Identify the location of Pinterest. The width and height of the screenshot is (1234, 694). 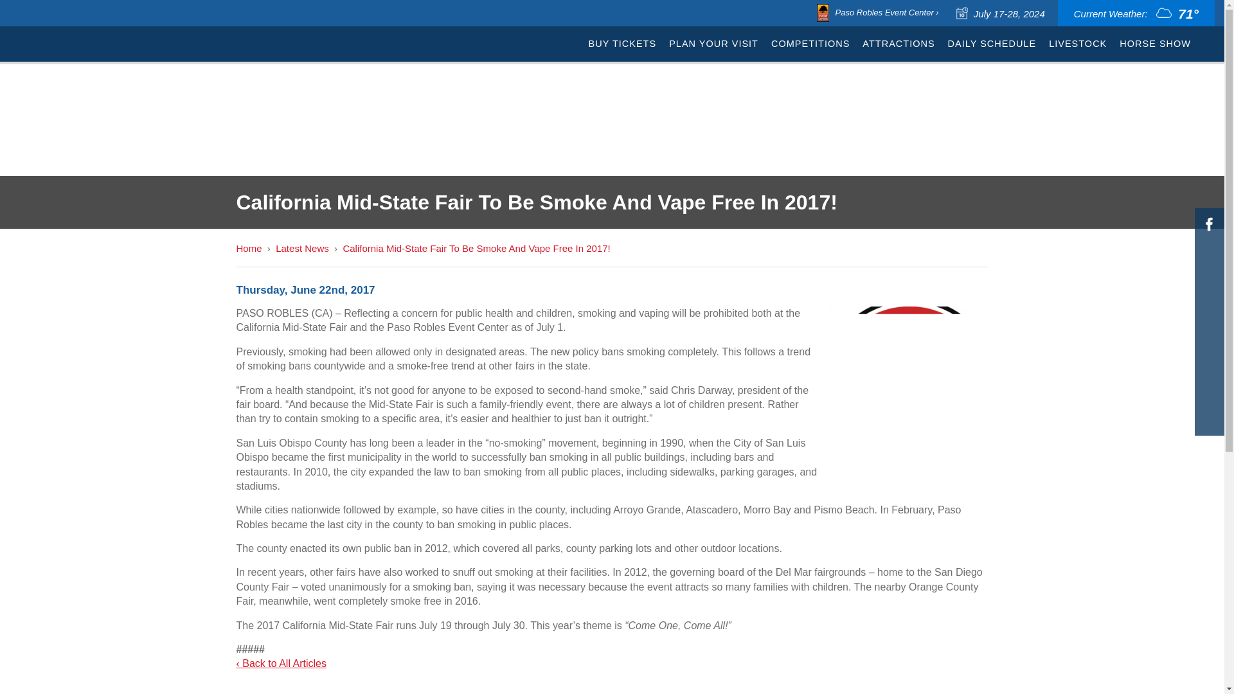
(1209, 371).